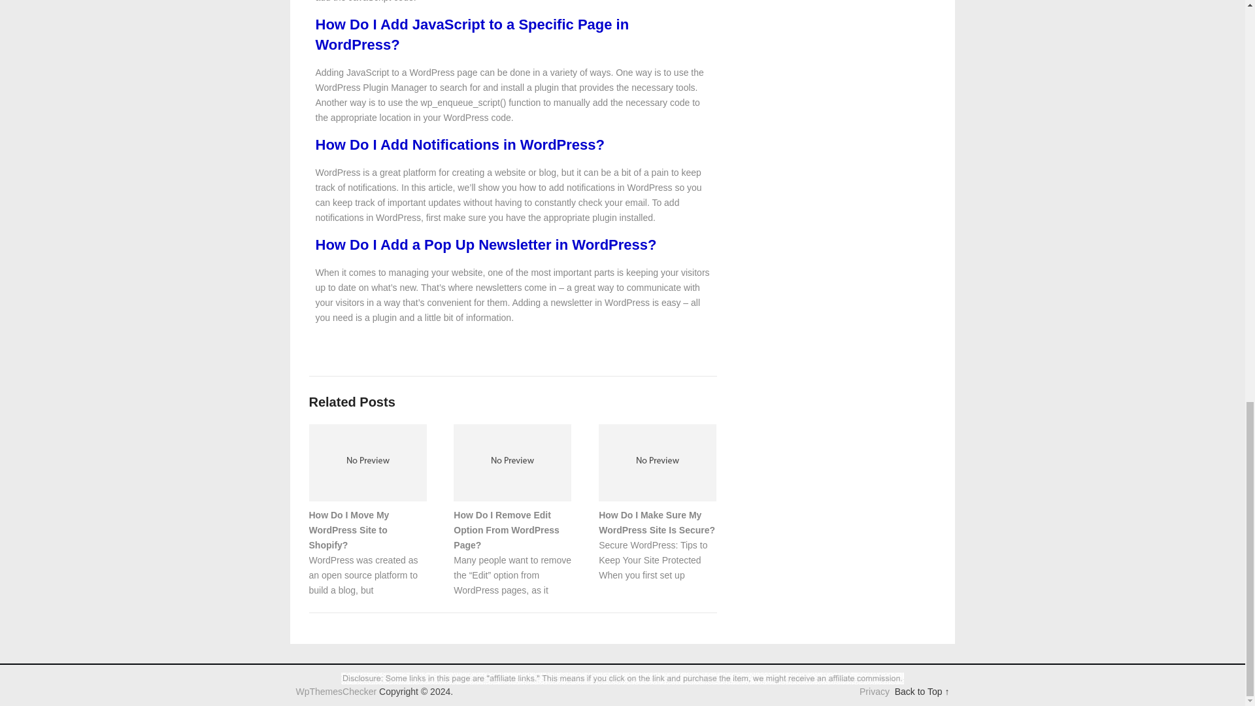 The image size is (1255, 706). Describe the element at coordinates (459, 145) in the screenshot. I see `How Do I Add Notifications in WordPress?` at that location.